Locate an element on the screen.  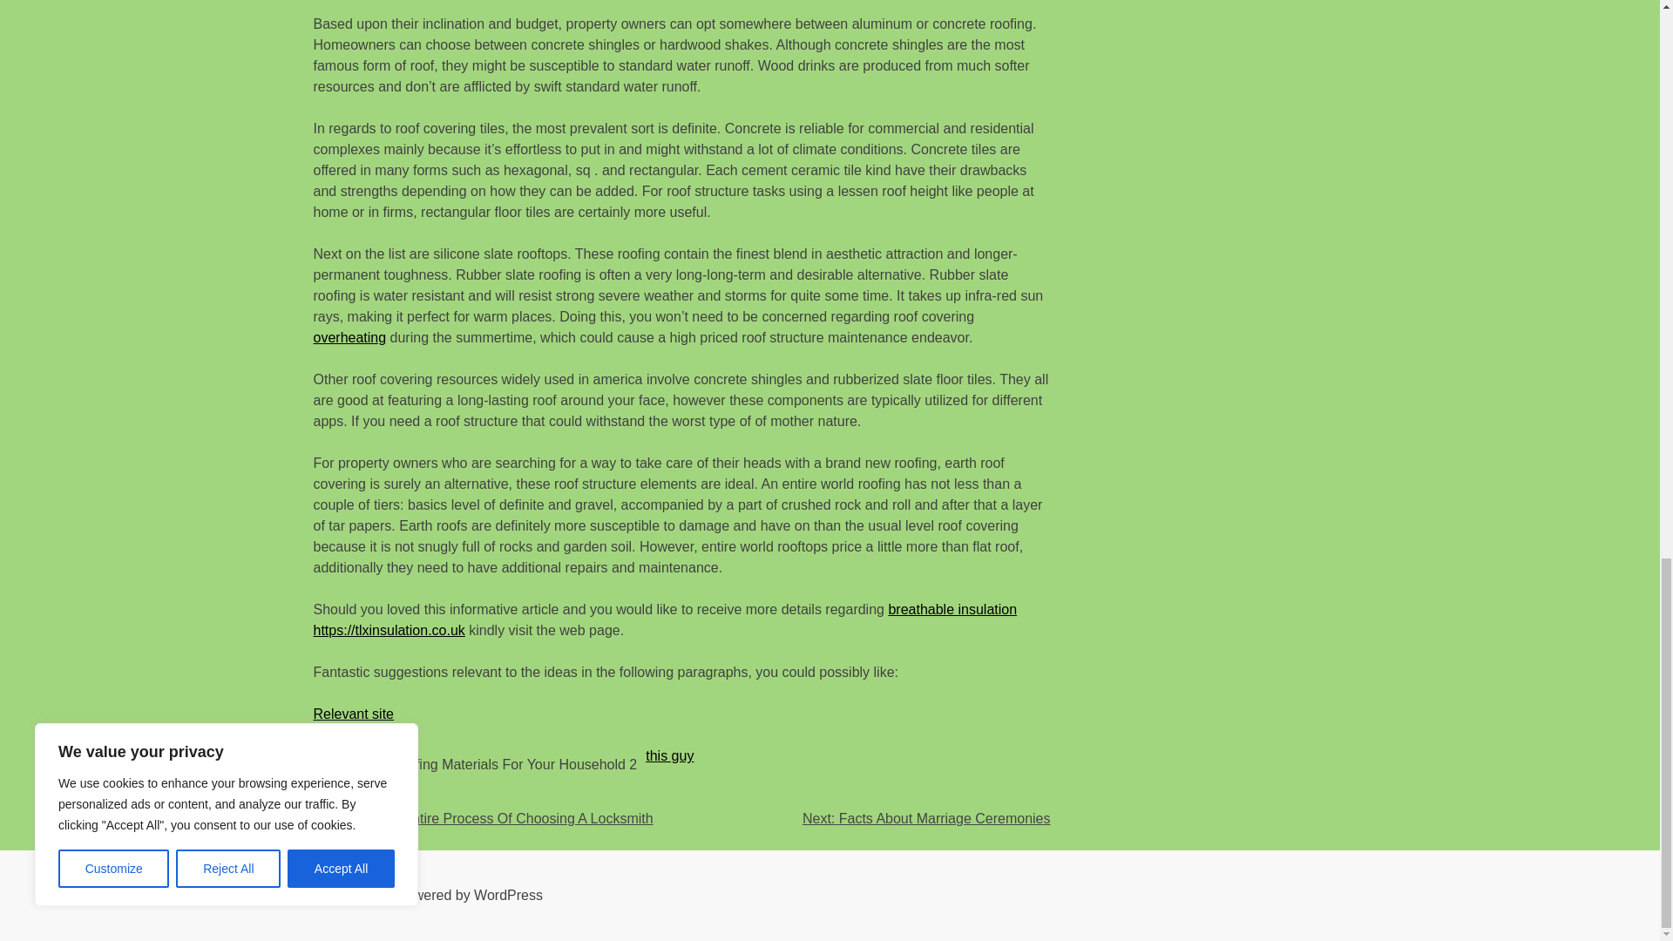
this guy is located at coordinates (669, 755).